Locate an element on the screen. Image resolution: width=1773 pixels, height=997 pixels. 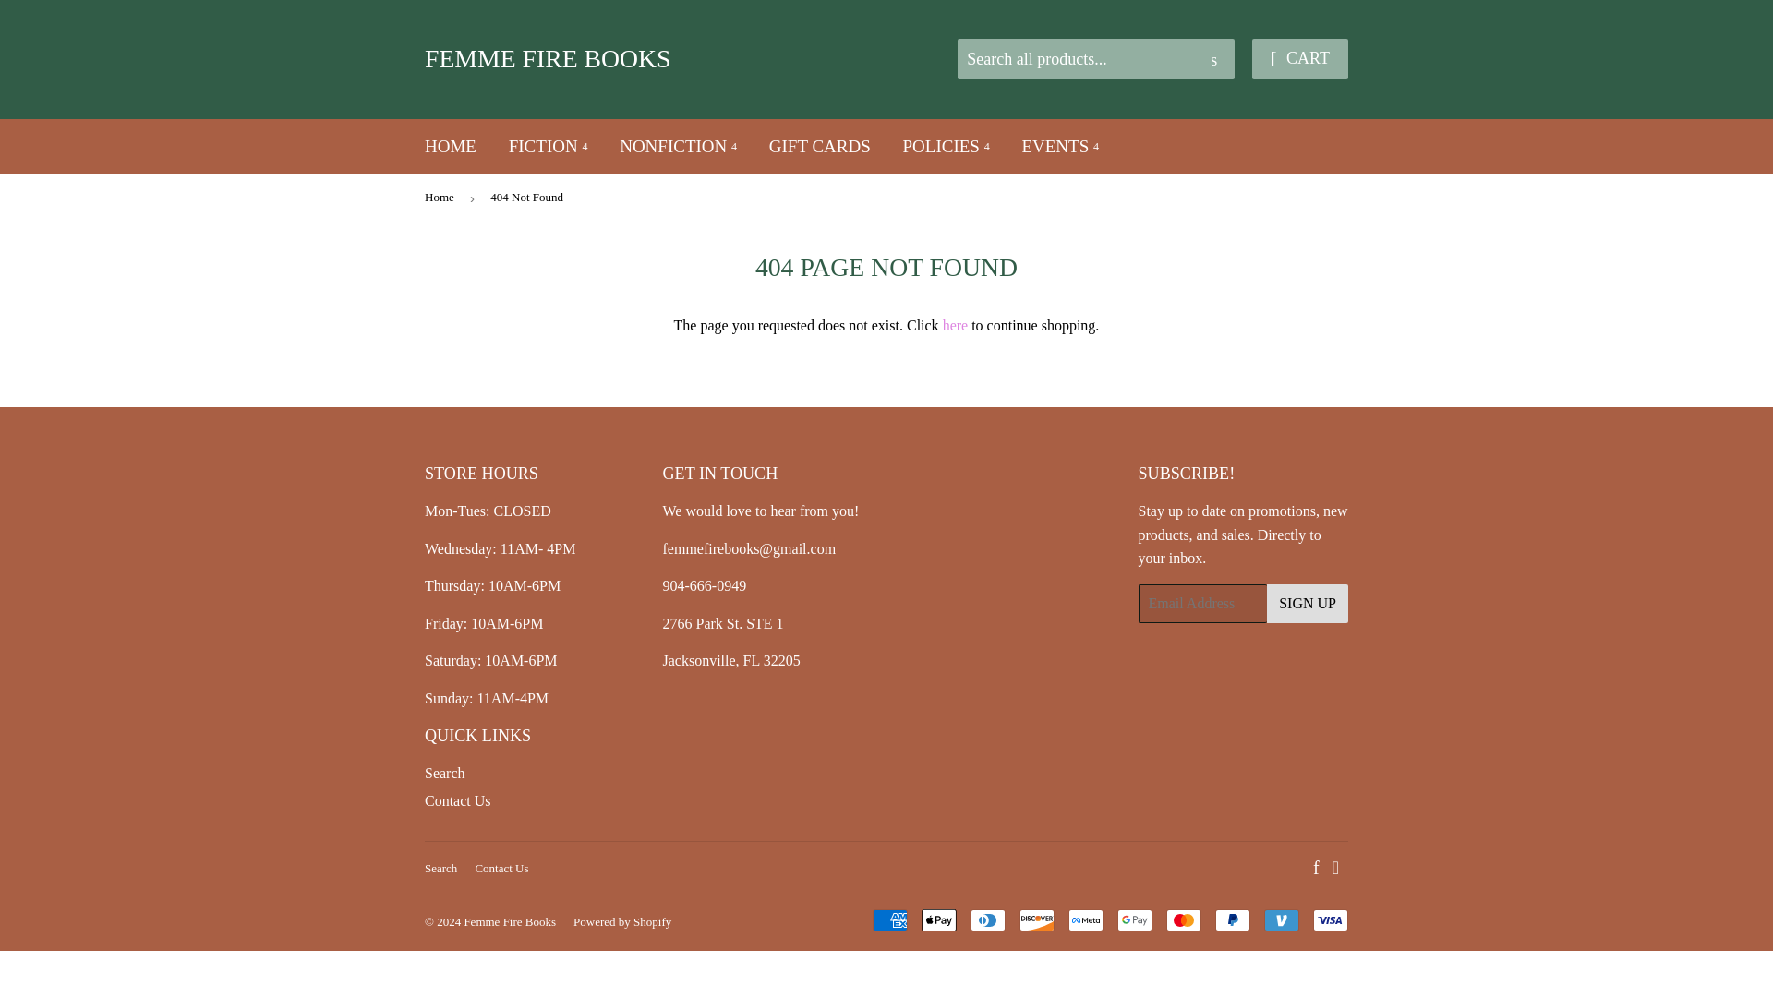
CART is located at coordinates (1299, 59).